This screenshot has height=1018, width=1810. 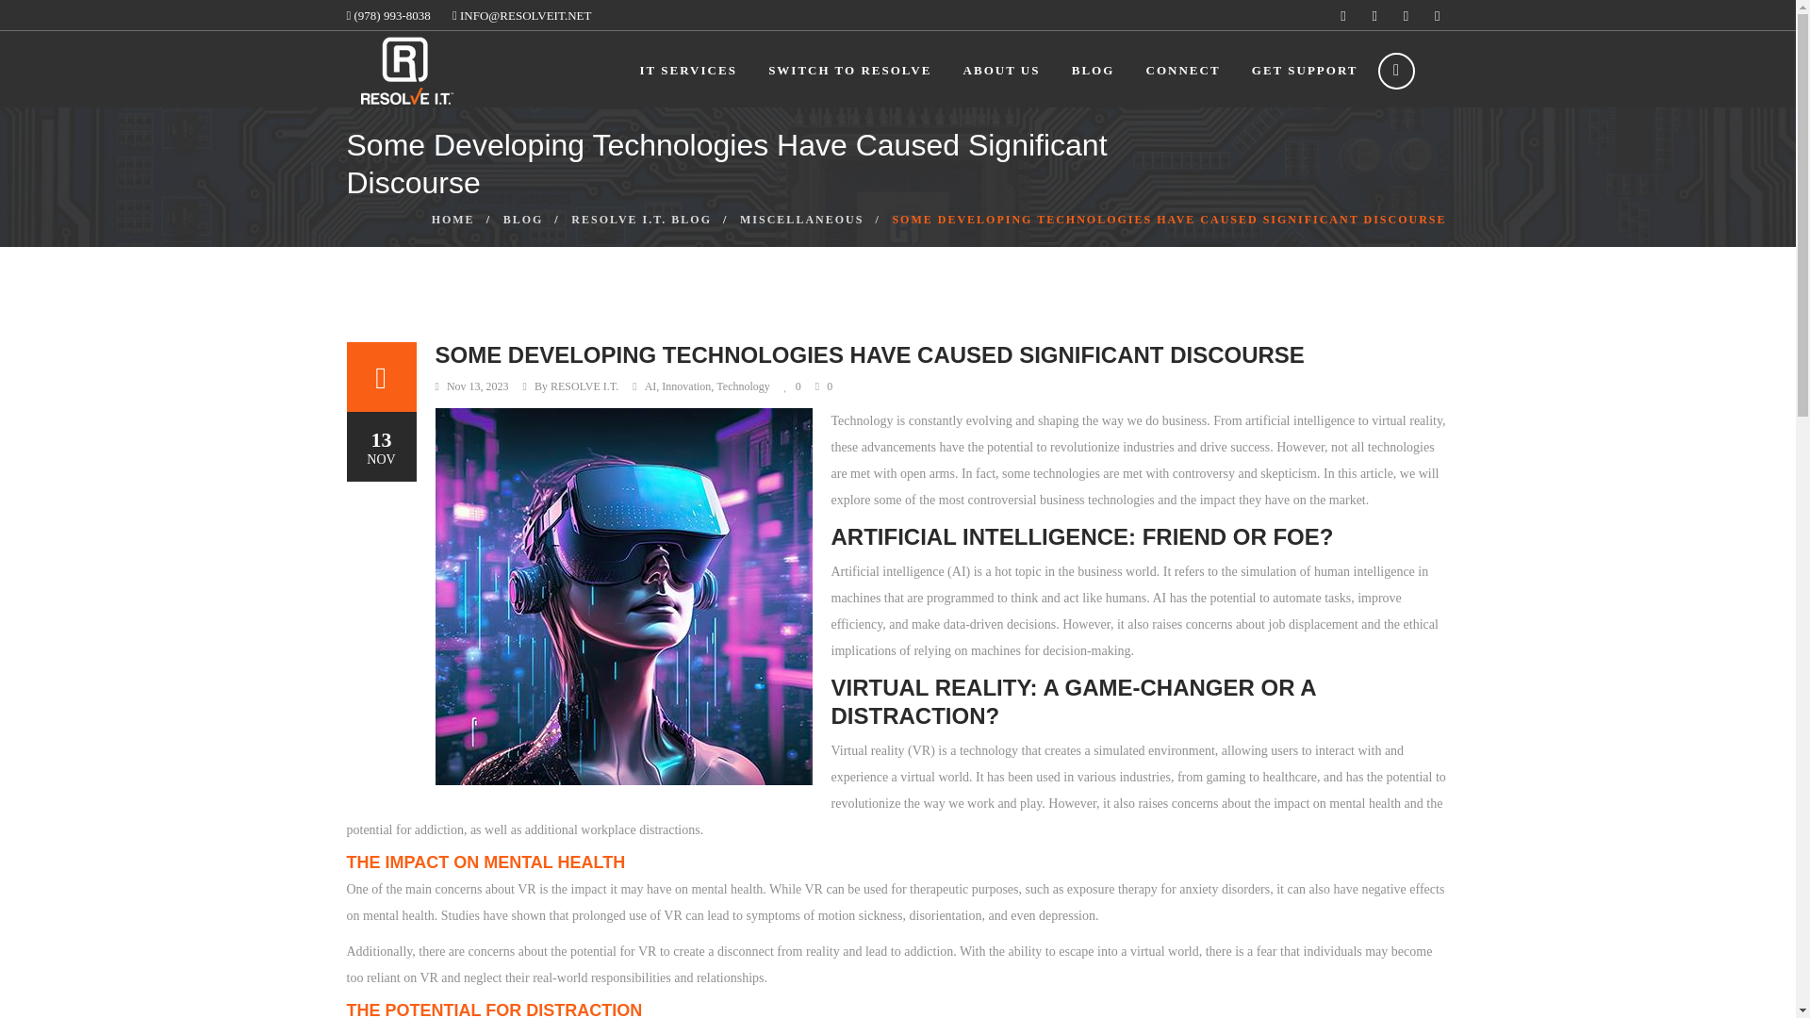 What do you see at coordinates (452, 219) in the screenshot?
I see `HOME` at bounding box center [452, 219].